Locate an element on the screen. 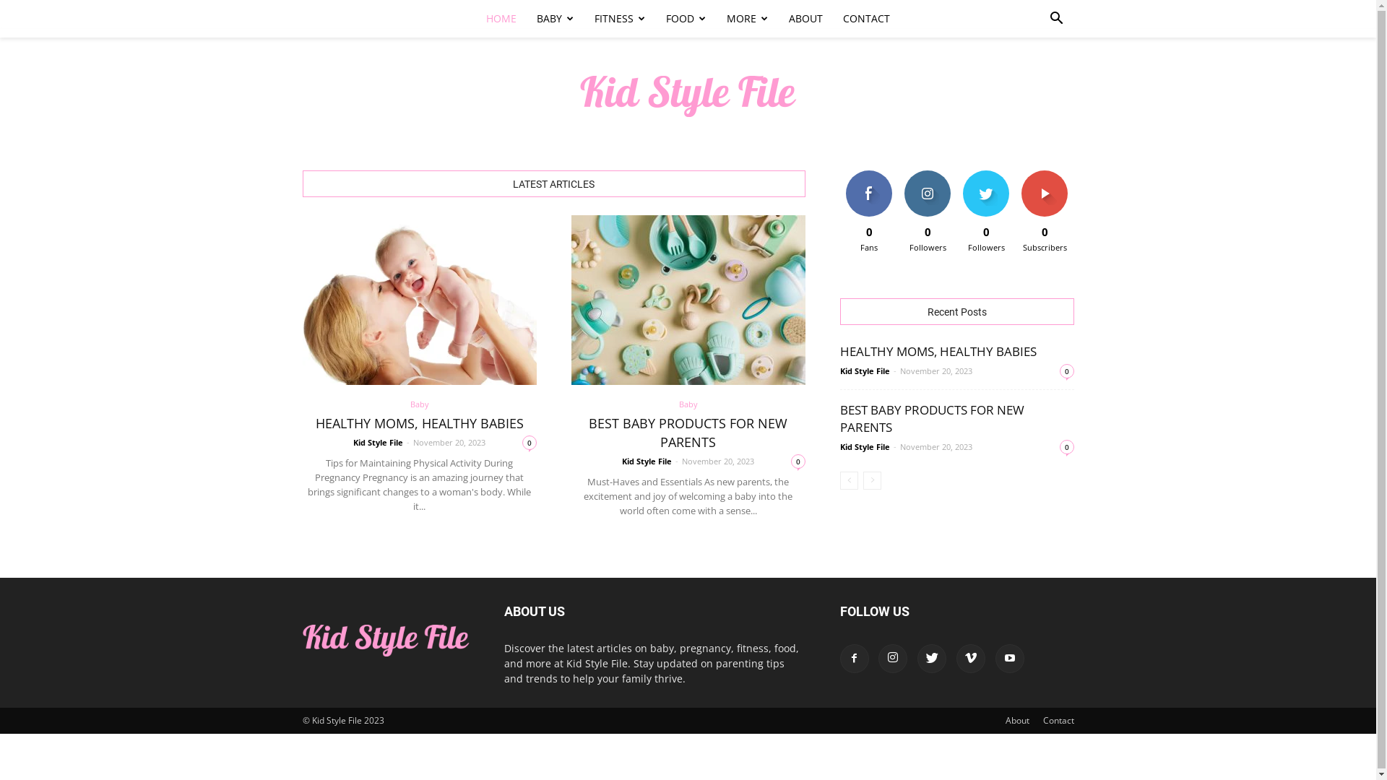 This screenshot has width=1387, height=780. FITNESS is located at coordinates (620, 19).